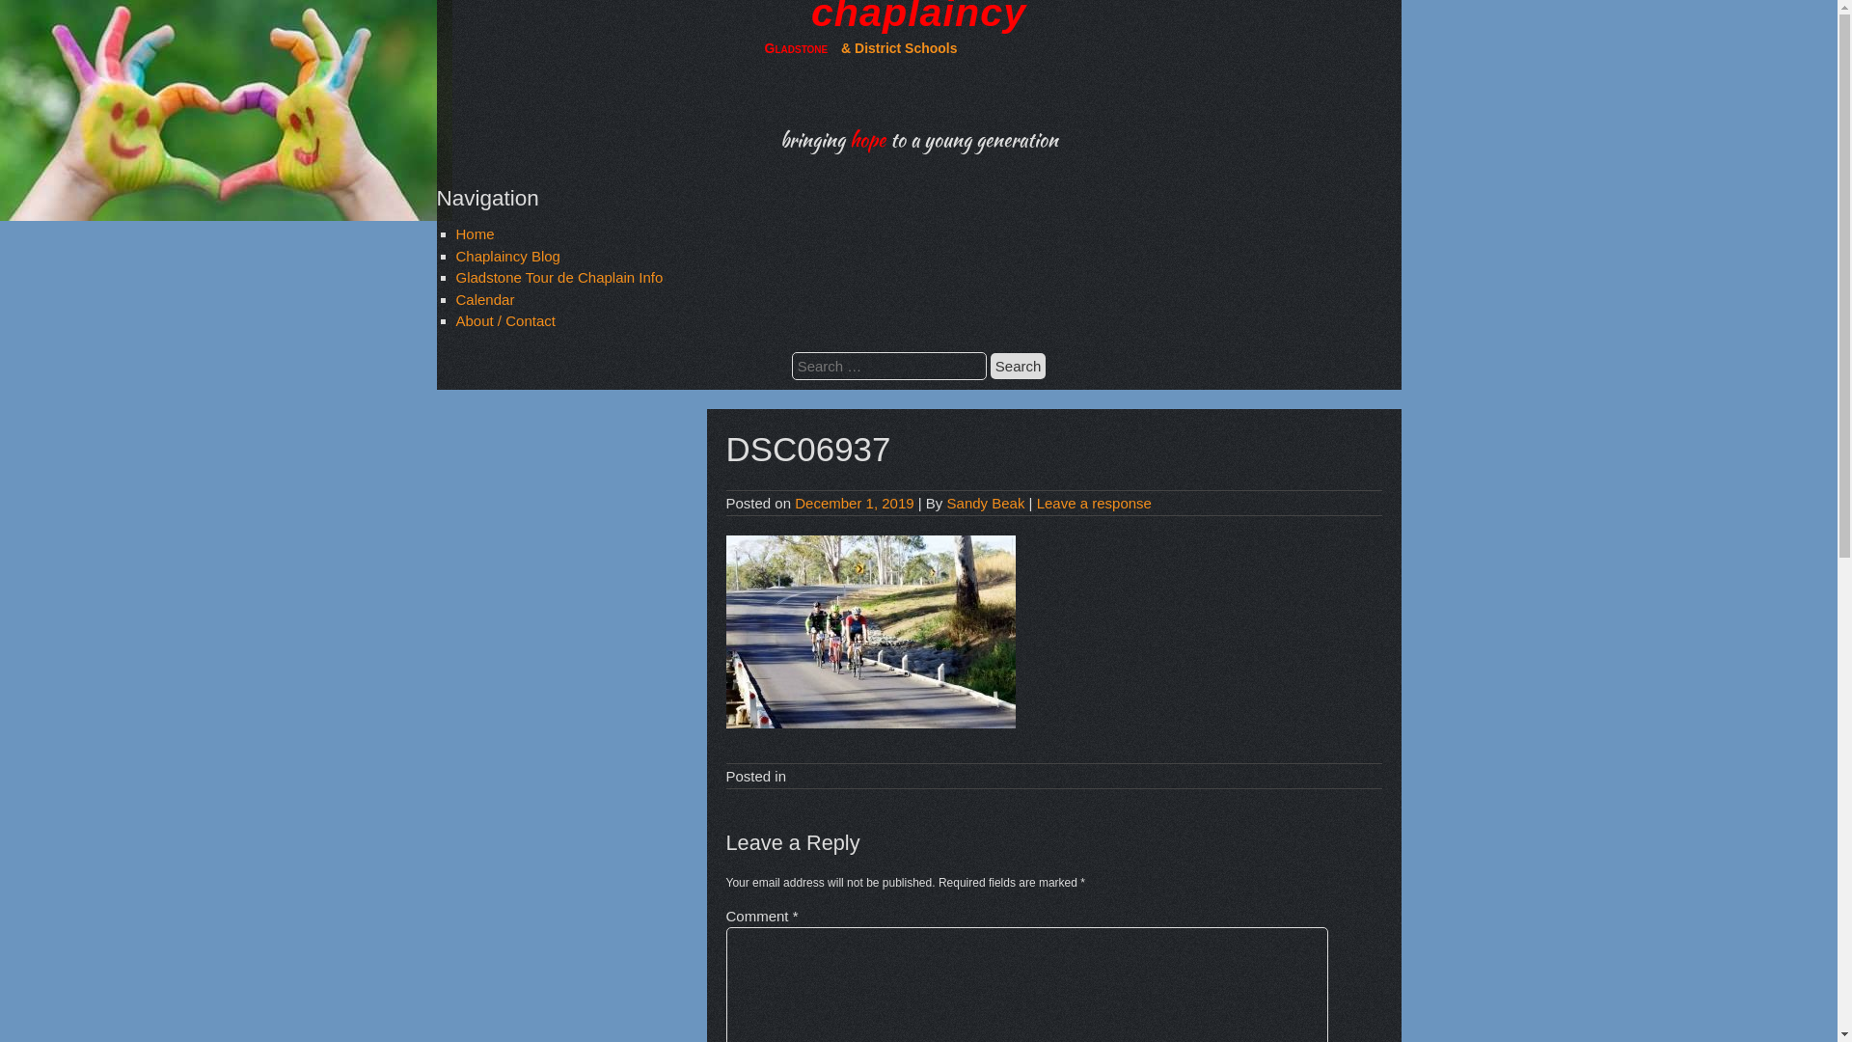 This screenshot has width=1852, height=1042. What do you see at coordinates (484, 299) in the screenshot?
I see `Calendar` at bounding box center [484, 299].